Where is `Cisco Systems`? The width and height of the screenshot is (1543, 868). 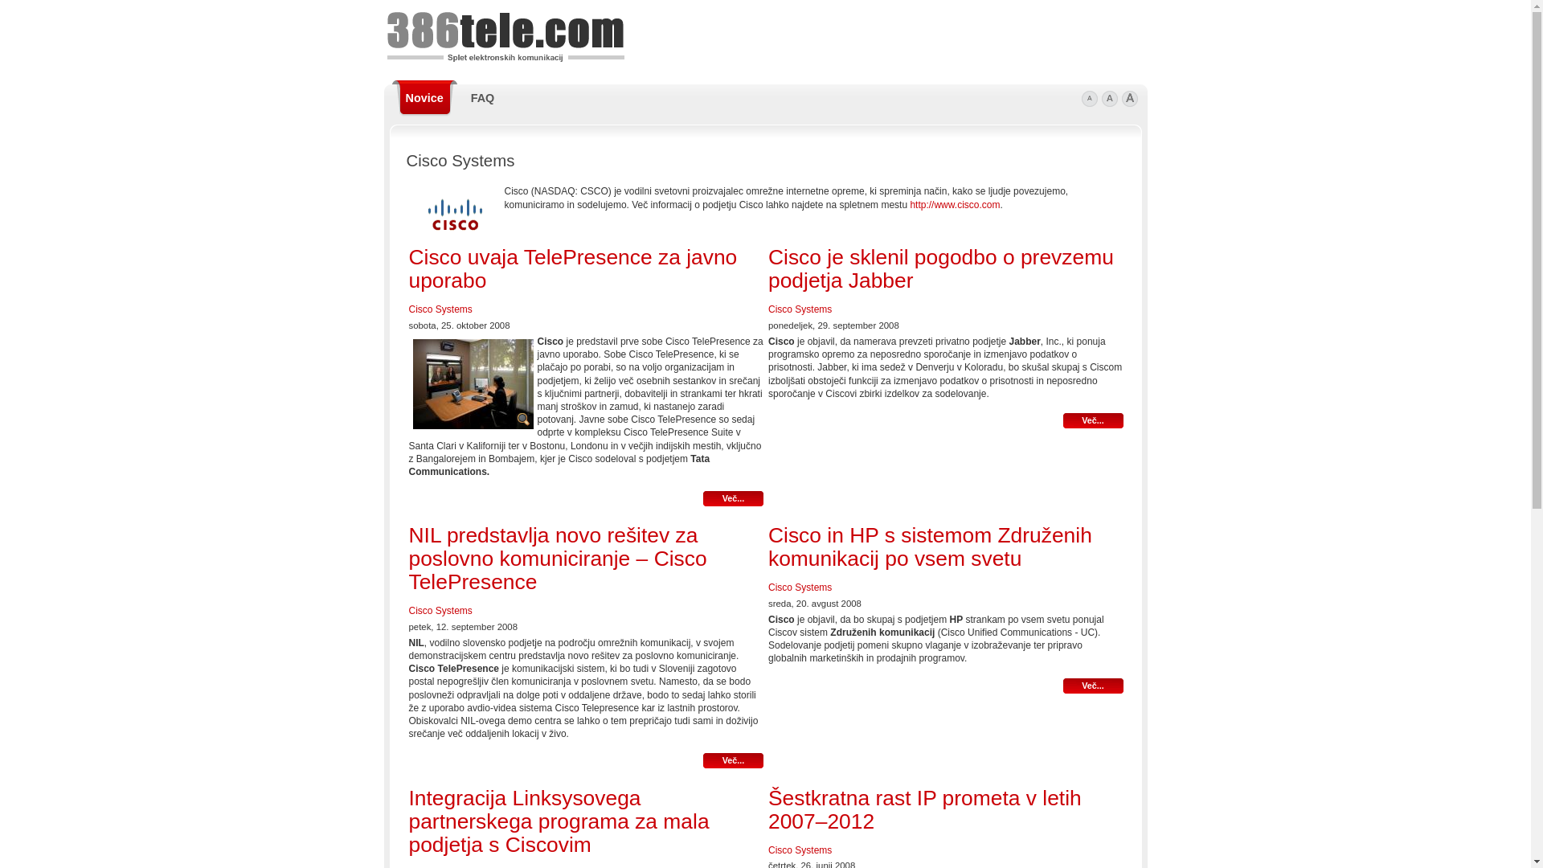
Cisco Systems is located at coordinates (800, 588).